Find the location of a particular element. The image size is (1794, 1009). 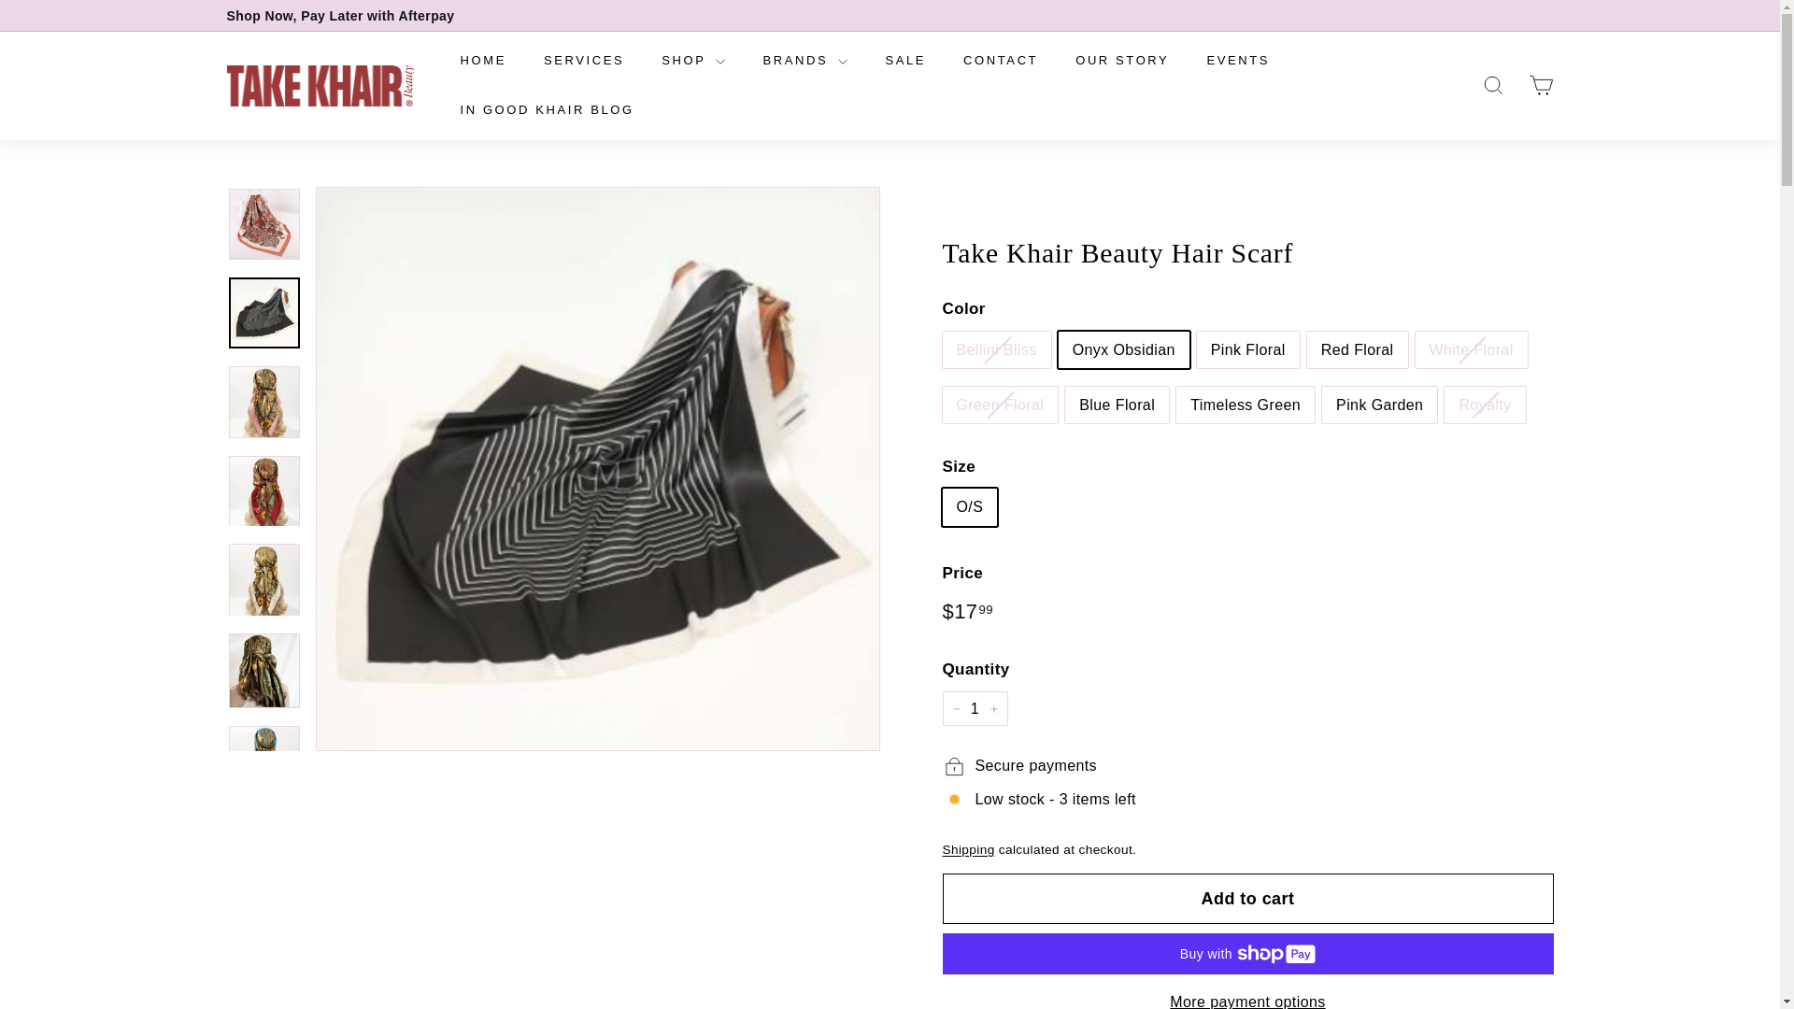

1 is located at coordinates (974, 708).